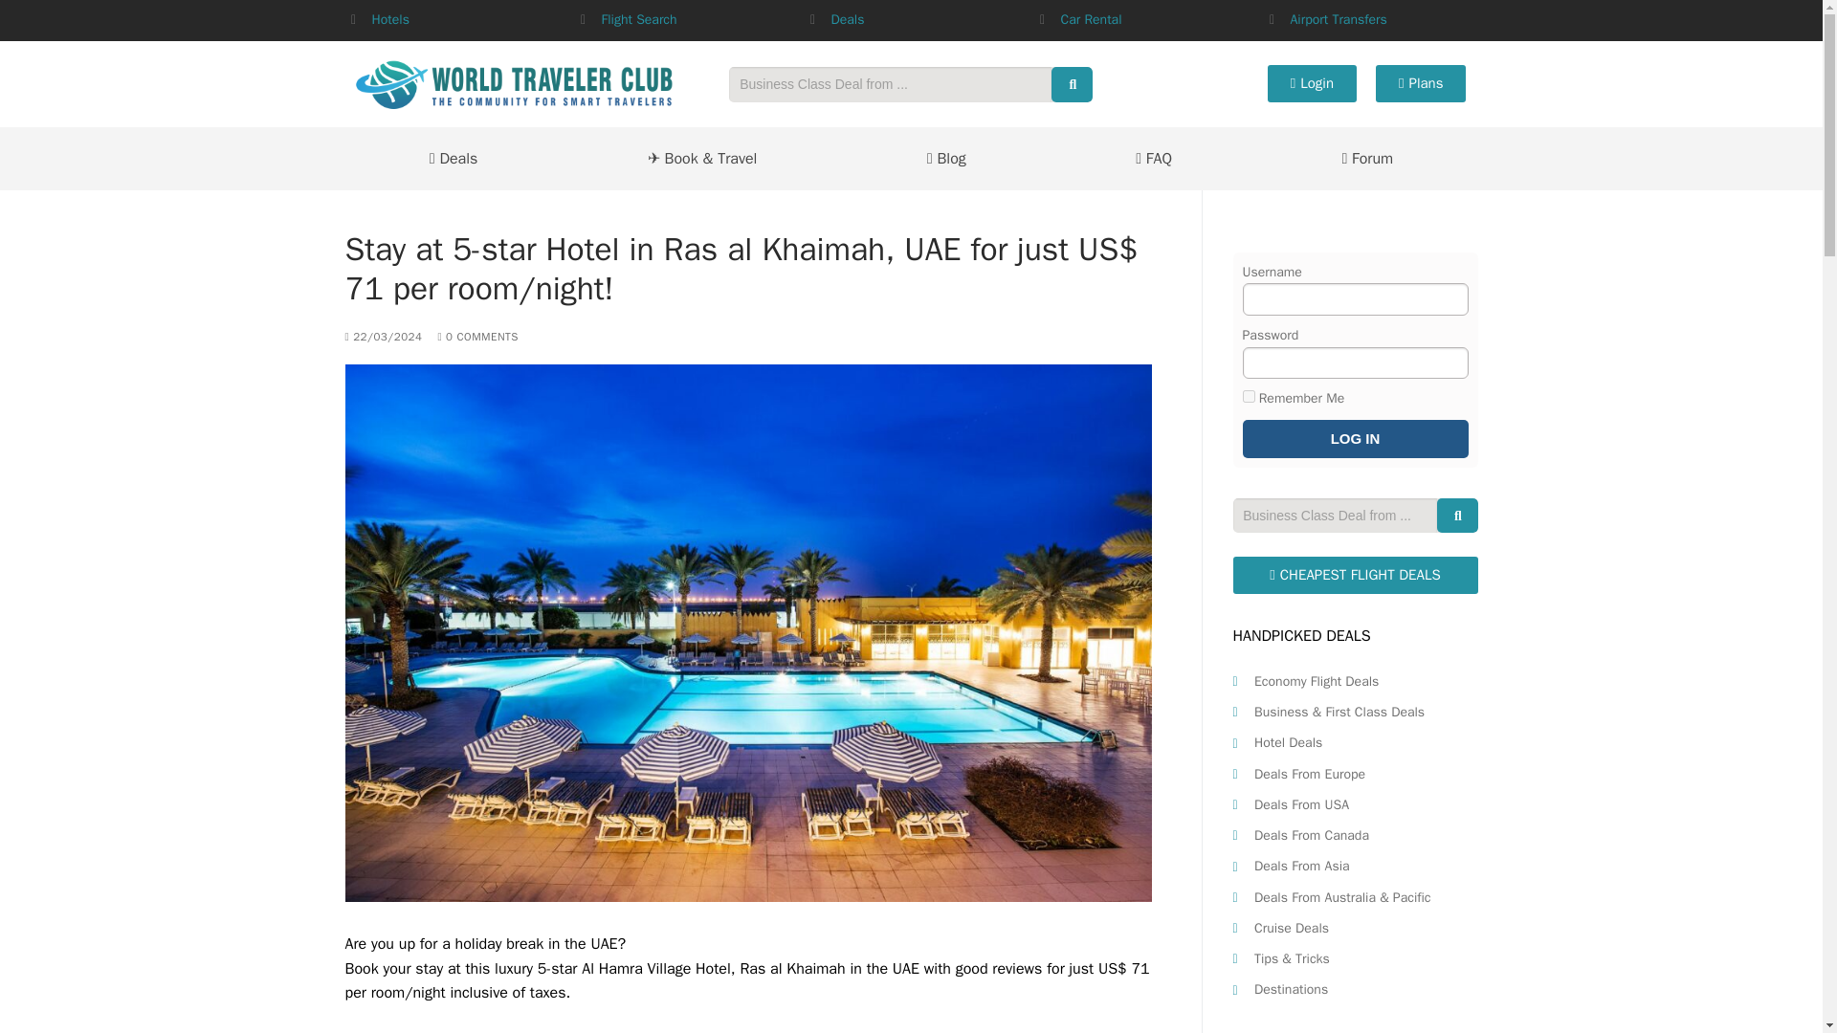  What do you see at coordinates (846, 19) in the screenshot?
I see `Deals` at bounding box center [846, 19].